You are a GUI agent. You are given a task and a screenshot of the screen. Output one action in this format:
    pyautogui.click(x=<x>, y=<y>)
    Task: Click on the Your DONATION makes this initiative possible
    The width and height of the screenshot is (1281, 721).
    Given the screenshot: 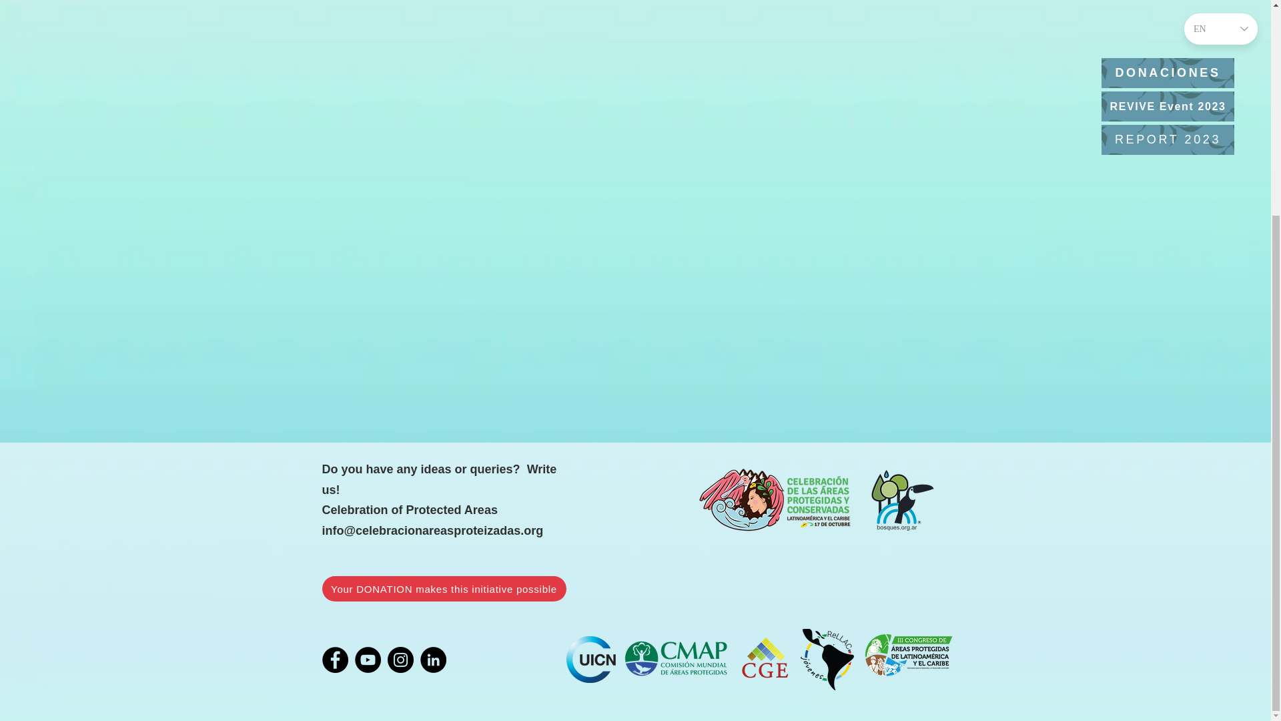 What is the action you would take?
    pyautogui.click(x=443, y=588)
    